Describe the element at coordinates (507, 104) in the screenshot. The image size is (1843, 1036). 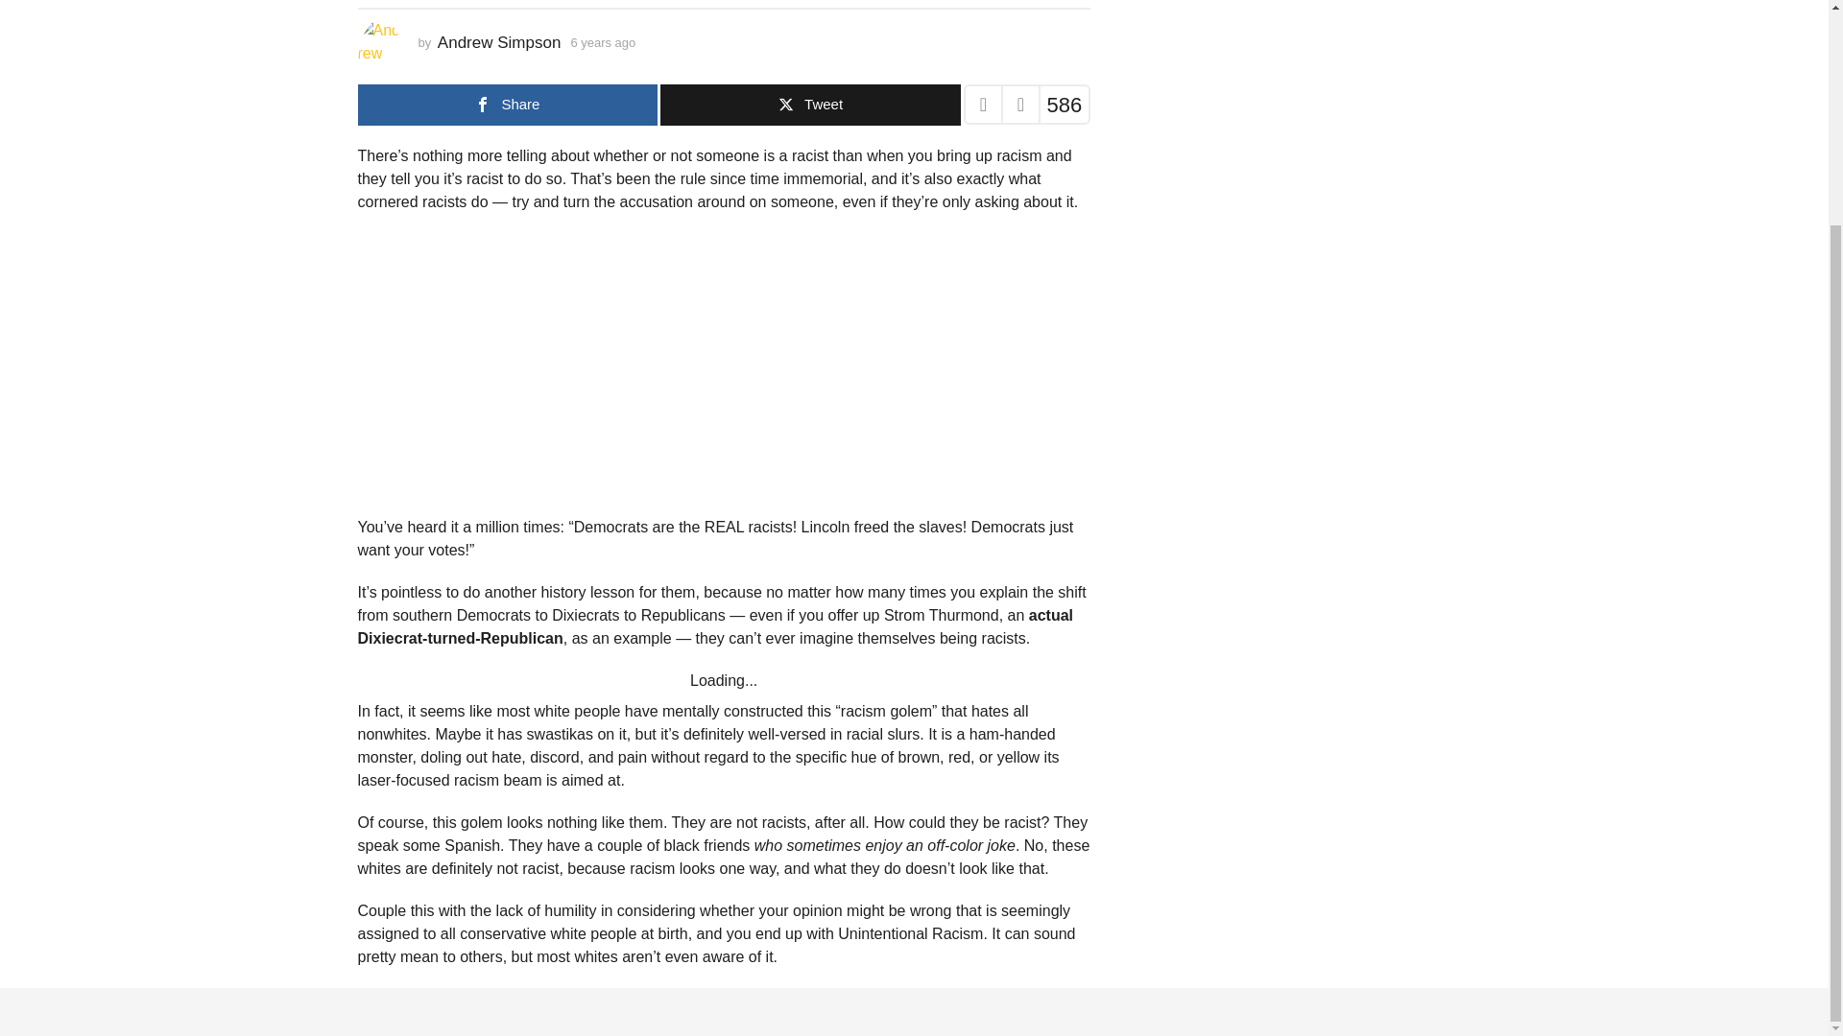
I see `Share` at that location.